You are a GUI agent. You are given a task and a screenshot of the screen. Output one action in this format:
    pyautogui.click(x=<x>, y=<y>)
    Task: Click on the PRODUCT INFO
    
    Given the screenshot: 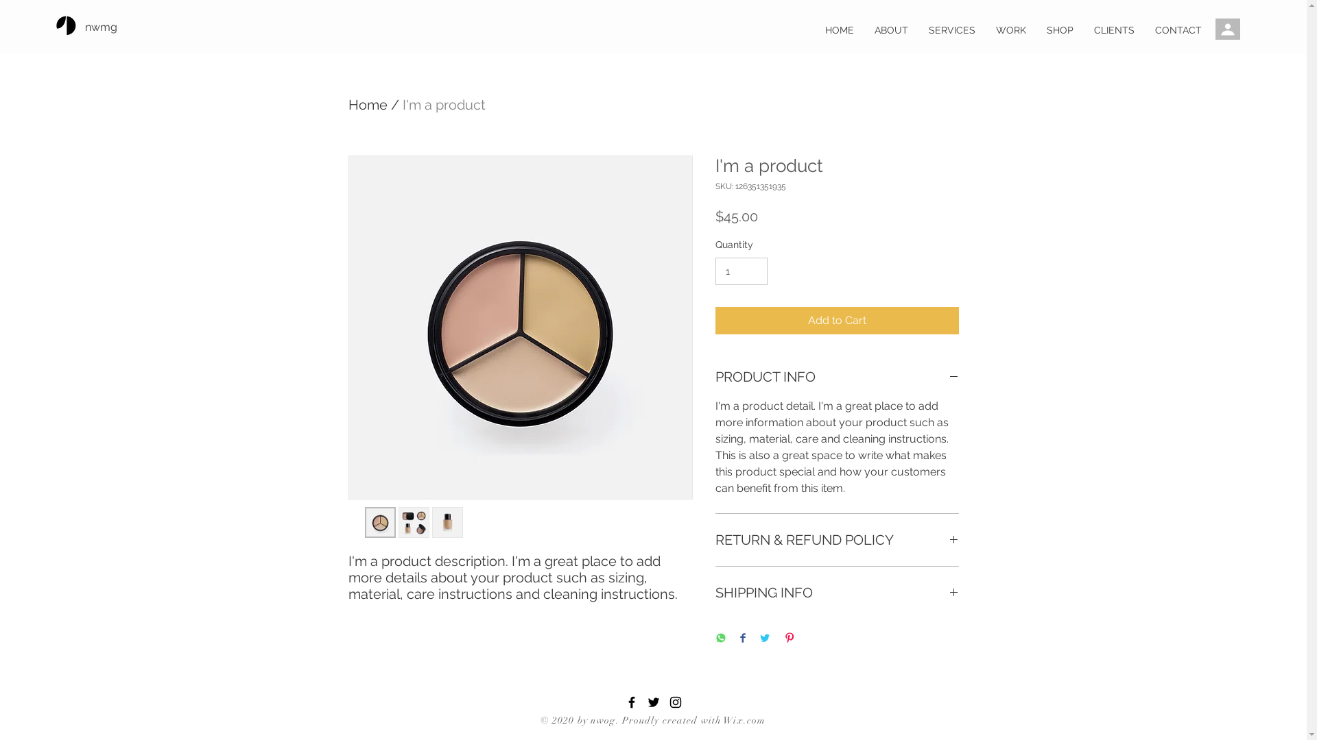 What is the action you would take?
    pyautogui.click(x=837, y=377)
    